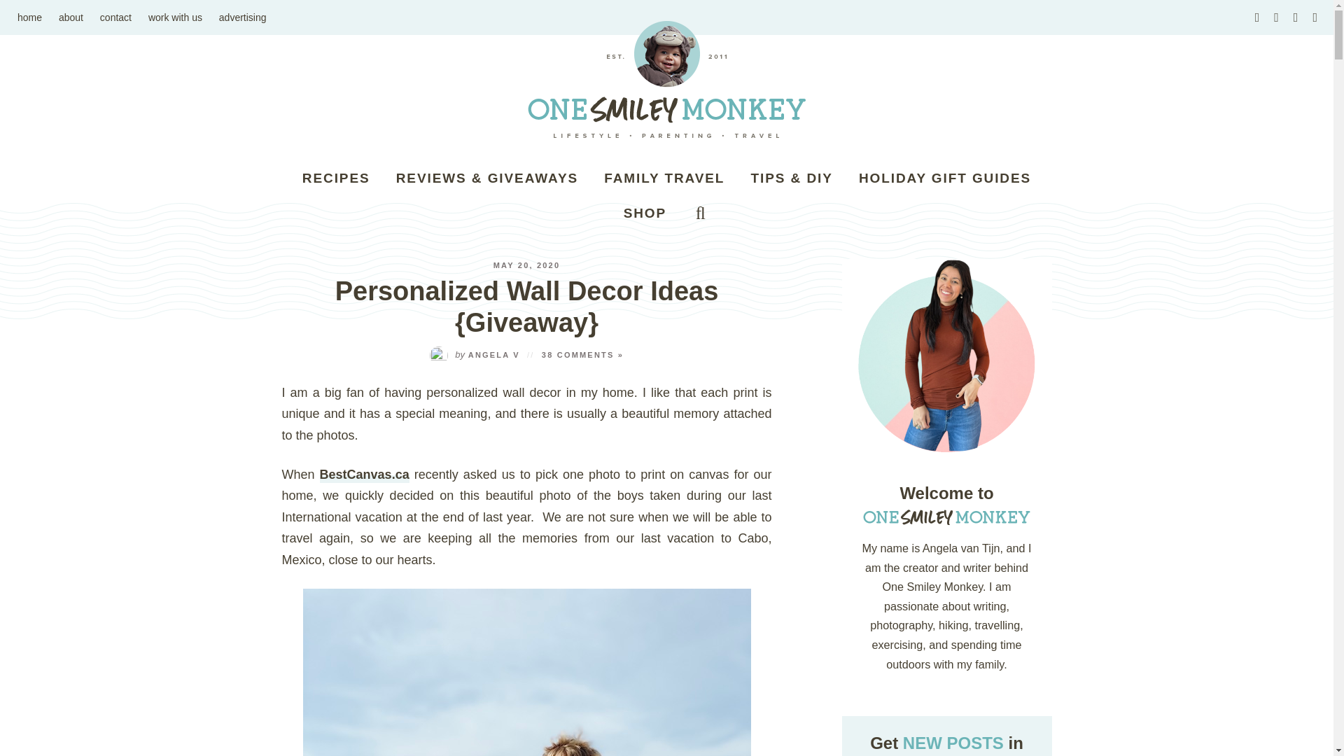 This screenshot has width=1344, height=756. What do you see at coordinates (175, 17) in the screenshot?
I see `work with us` at bounding box center [175, 17].